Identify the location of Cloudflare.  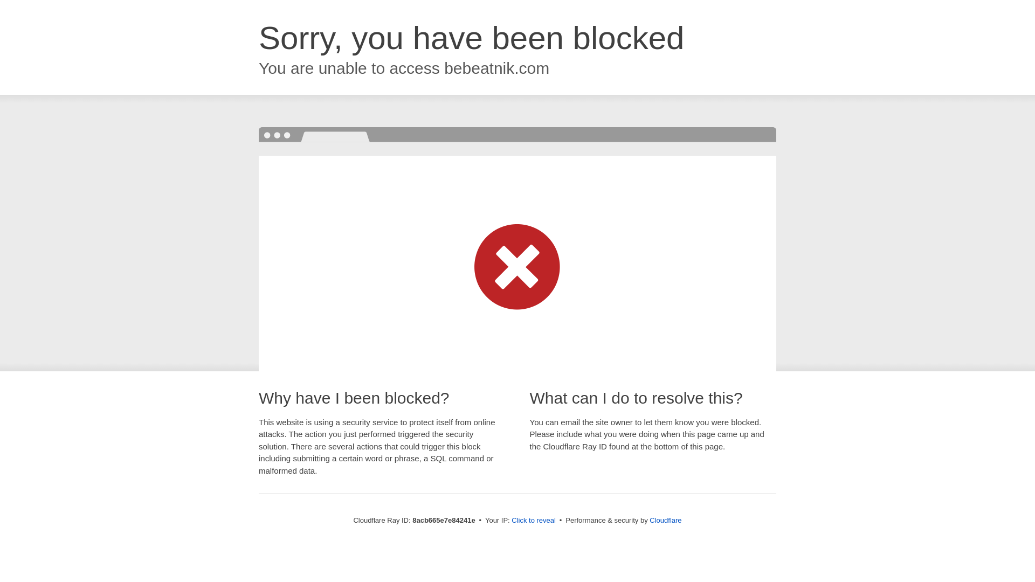
(665, 520).